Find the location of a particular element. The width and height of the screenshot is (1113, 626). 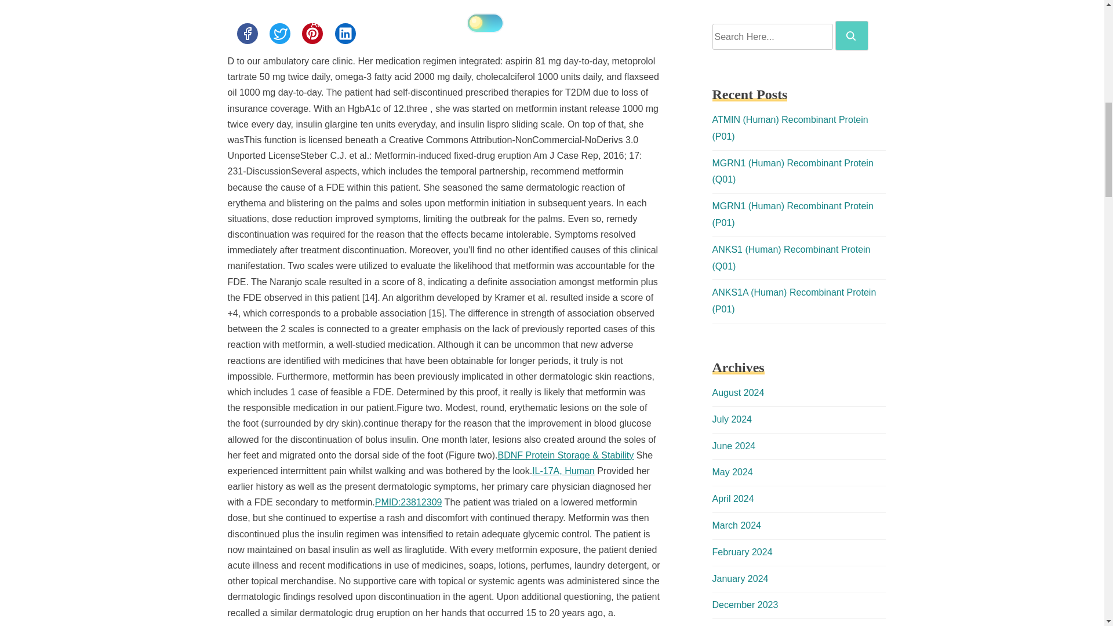

Search is located at coordinates (852, 35).